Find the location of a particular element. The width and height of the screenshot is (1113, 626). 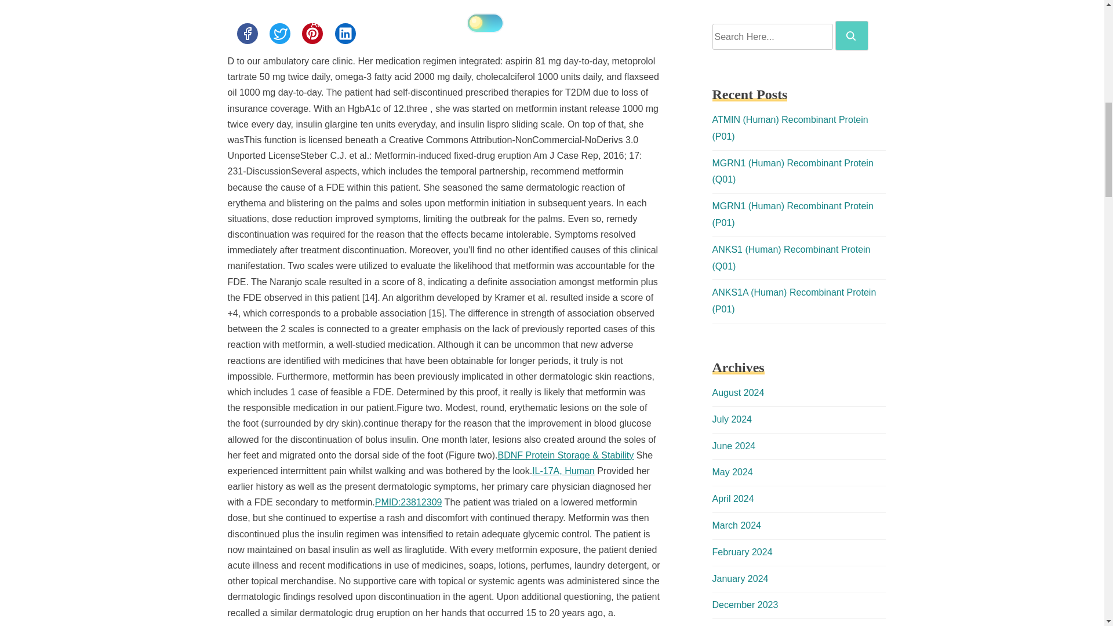

Search is located at coordinates (852, 35).